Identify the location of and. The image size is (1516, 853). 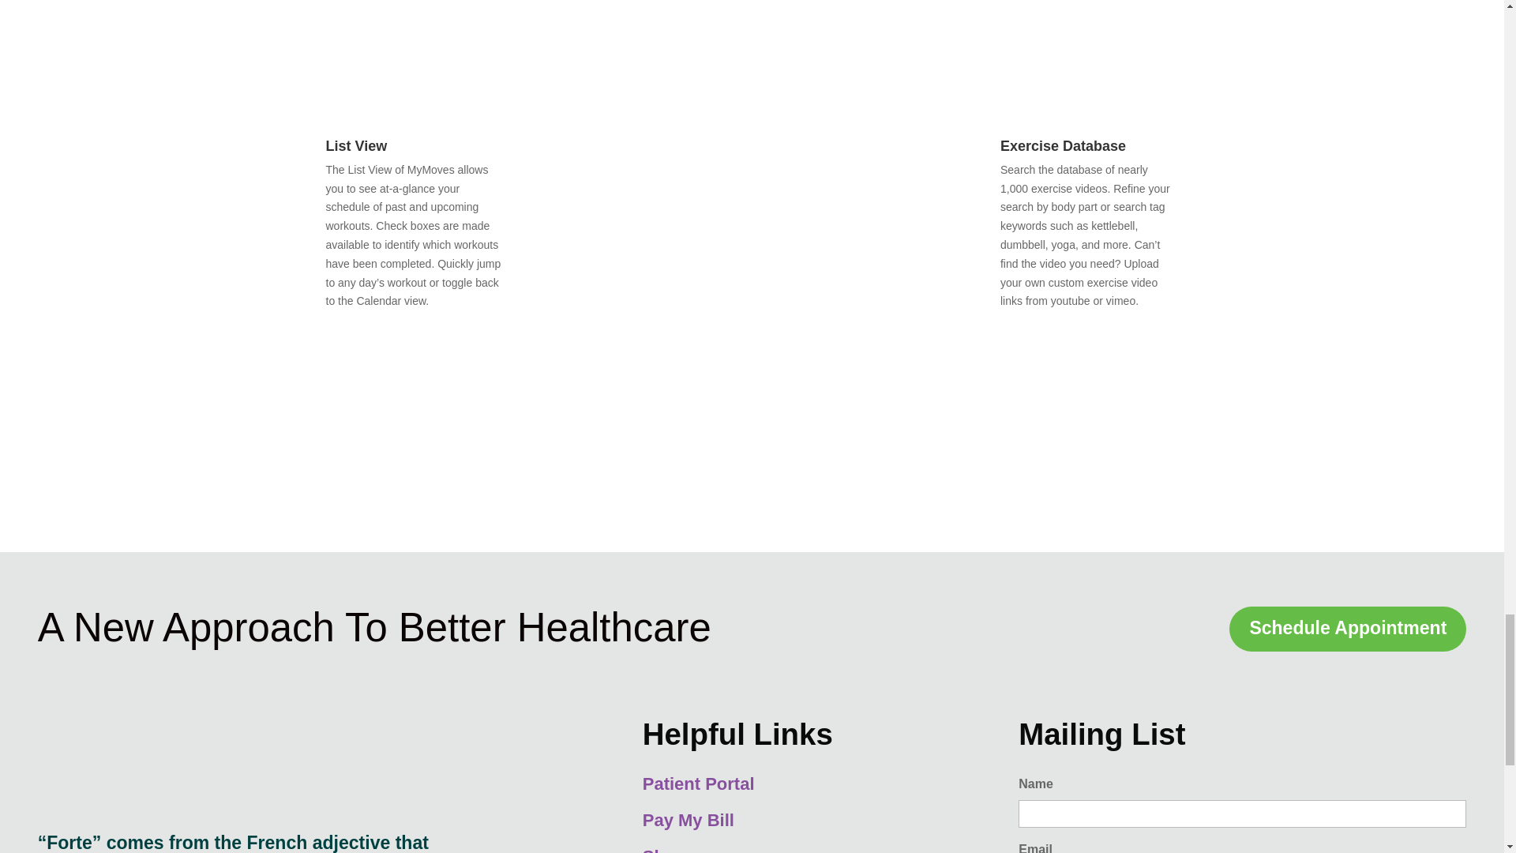
(663, 487).